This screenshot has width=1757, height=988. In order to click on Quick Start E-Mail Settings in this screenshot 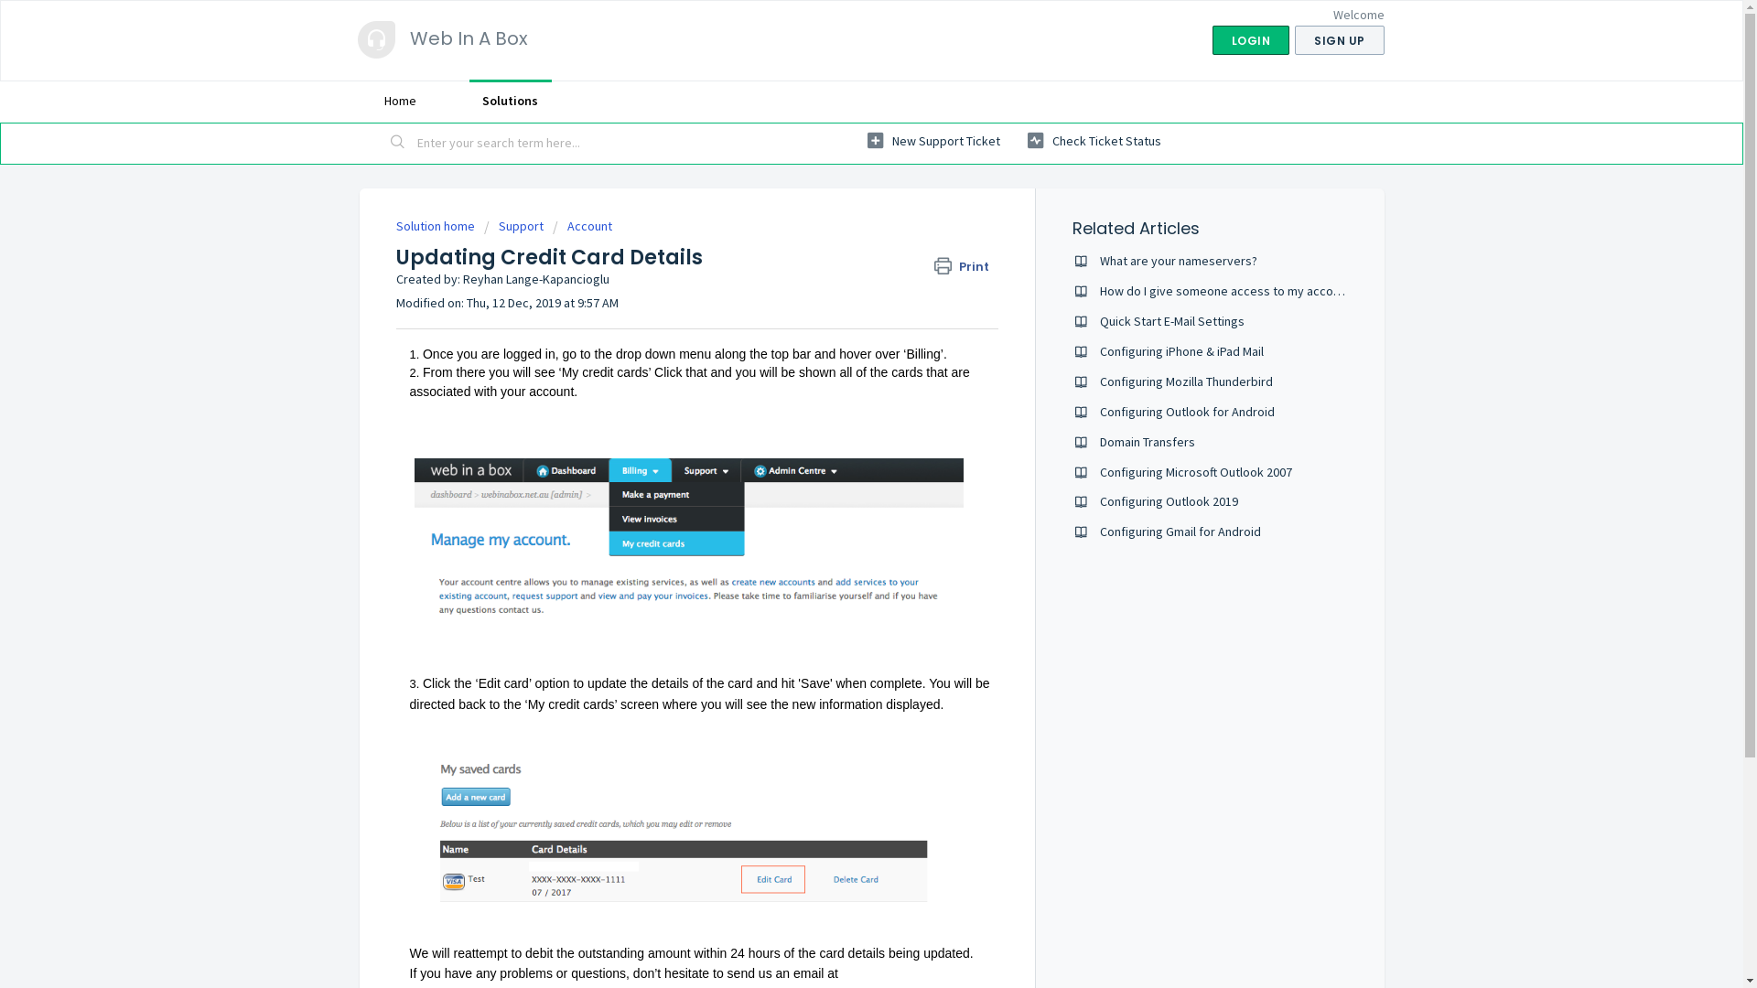, I will do `click(1172, 321)`.